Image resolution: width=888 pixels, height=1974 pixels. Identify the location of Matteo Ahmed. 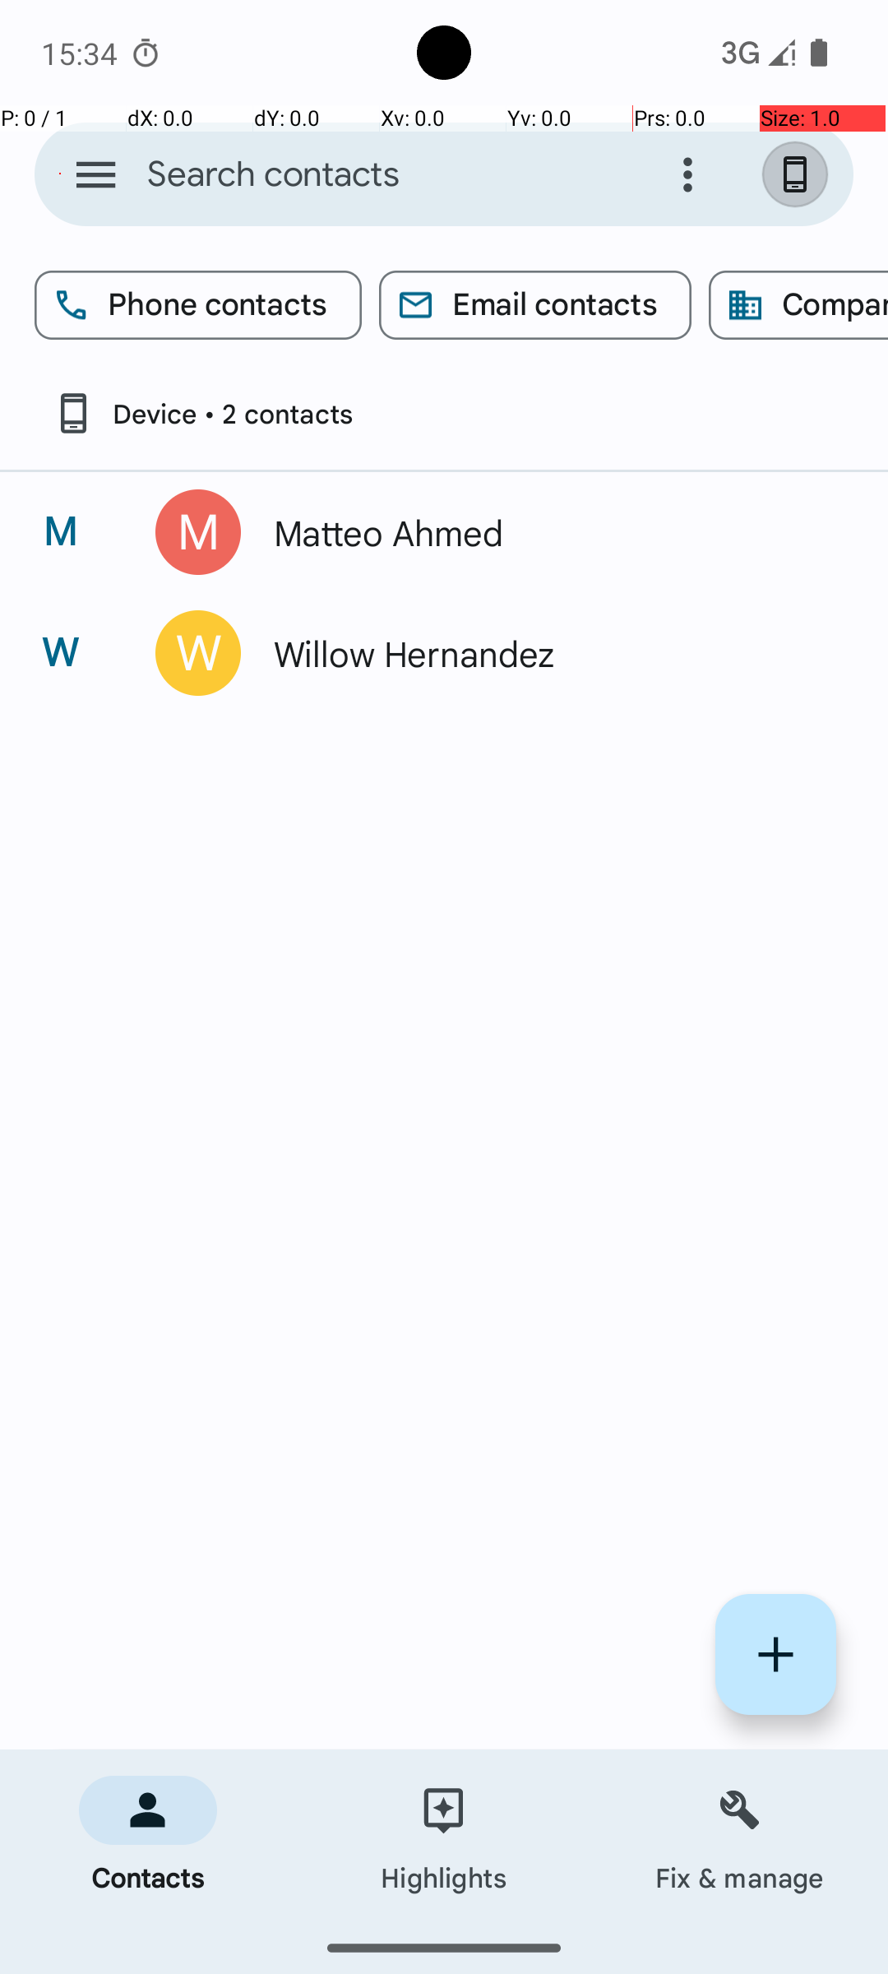
(546, 532).